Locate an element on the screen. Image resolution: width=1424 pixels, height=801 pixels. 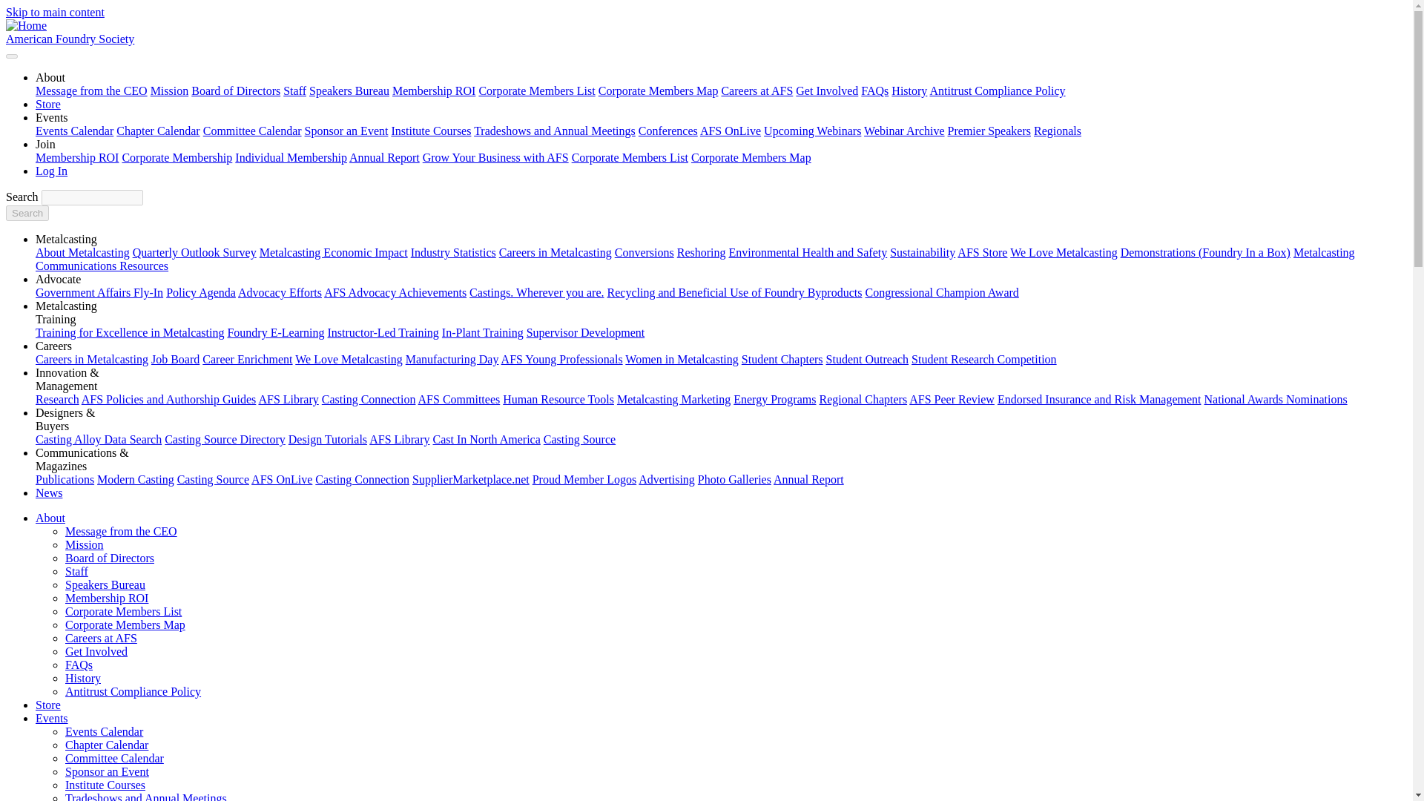
Careers at AFS is located at coordinates (756, 90).